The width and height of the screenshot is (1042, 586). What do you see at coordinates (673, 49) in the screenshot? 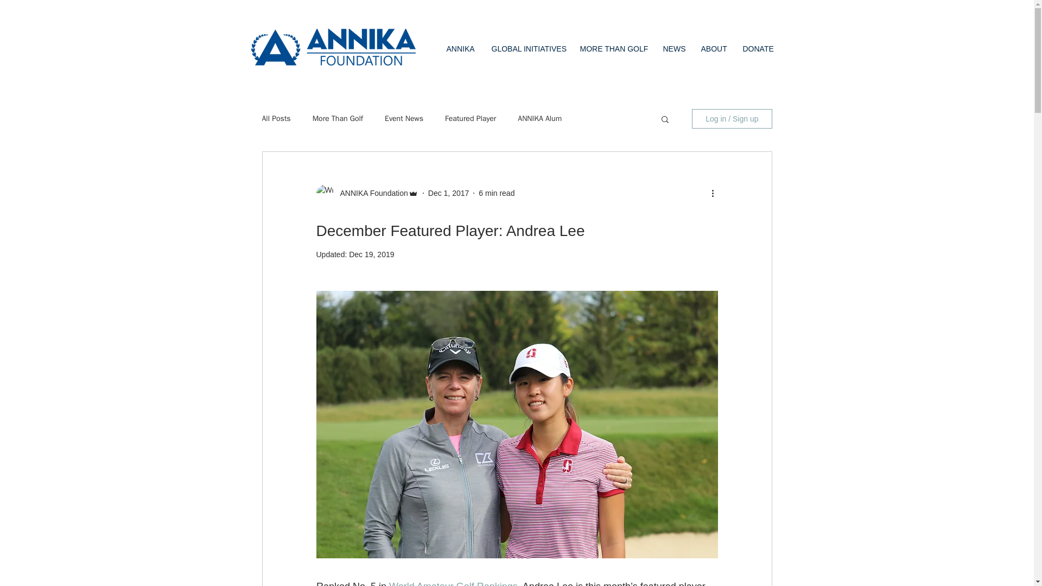
I see `NEWS` at bounding box center [673, 49].